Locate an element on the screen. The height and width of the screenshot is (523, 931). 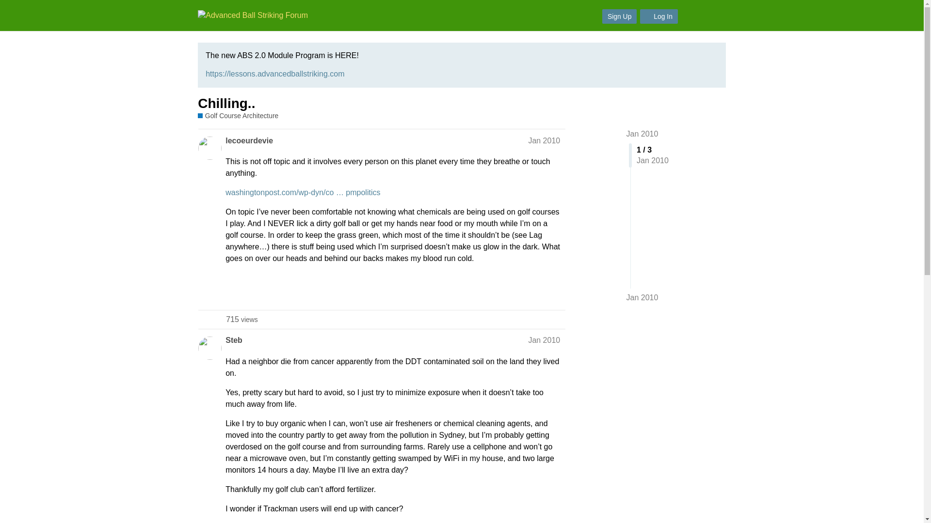
lecoeurdevie is located at coordinates (249, 140).